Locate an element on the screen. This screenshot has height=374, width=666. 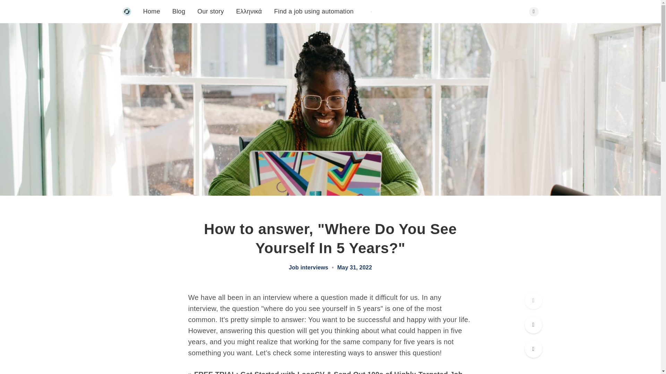
Find a job using automation is located at coordinates (314, 11).